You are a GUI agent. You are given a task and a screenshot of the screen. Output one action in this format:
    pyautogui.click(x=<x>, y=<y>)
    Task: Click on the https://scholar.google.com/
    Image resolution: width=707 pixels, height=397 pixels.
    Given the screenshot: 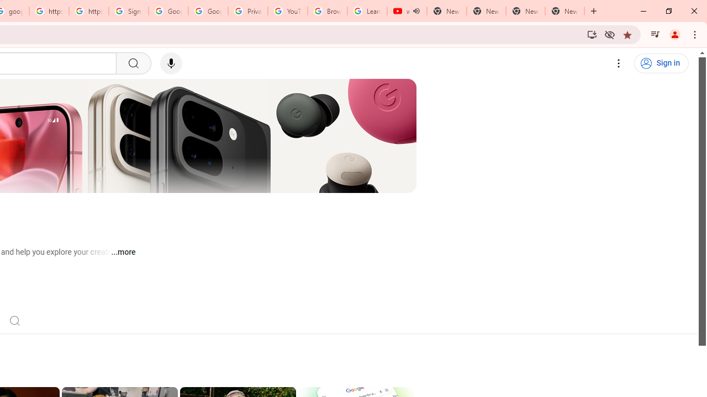 What is the action you would take?
    pyautogui.click(x=49, y=11)
    